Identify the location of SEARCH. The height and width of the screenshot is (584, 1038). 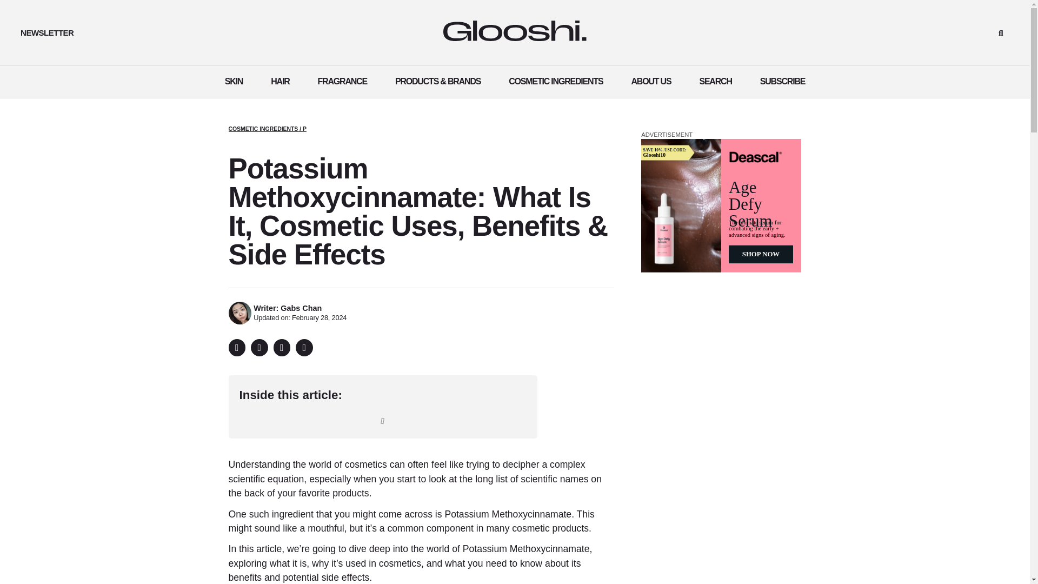
(715, 81).